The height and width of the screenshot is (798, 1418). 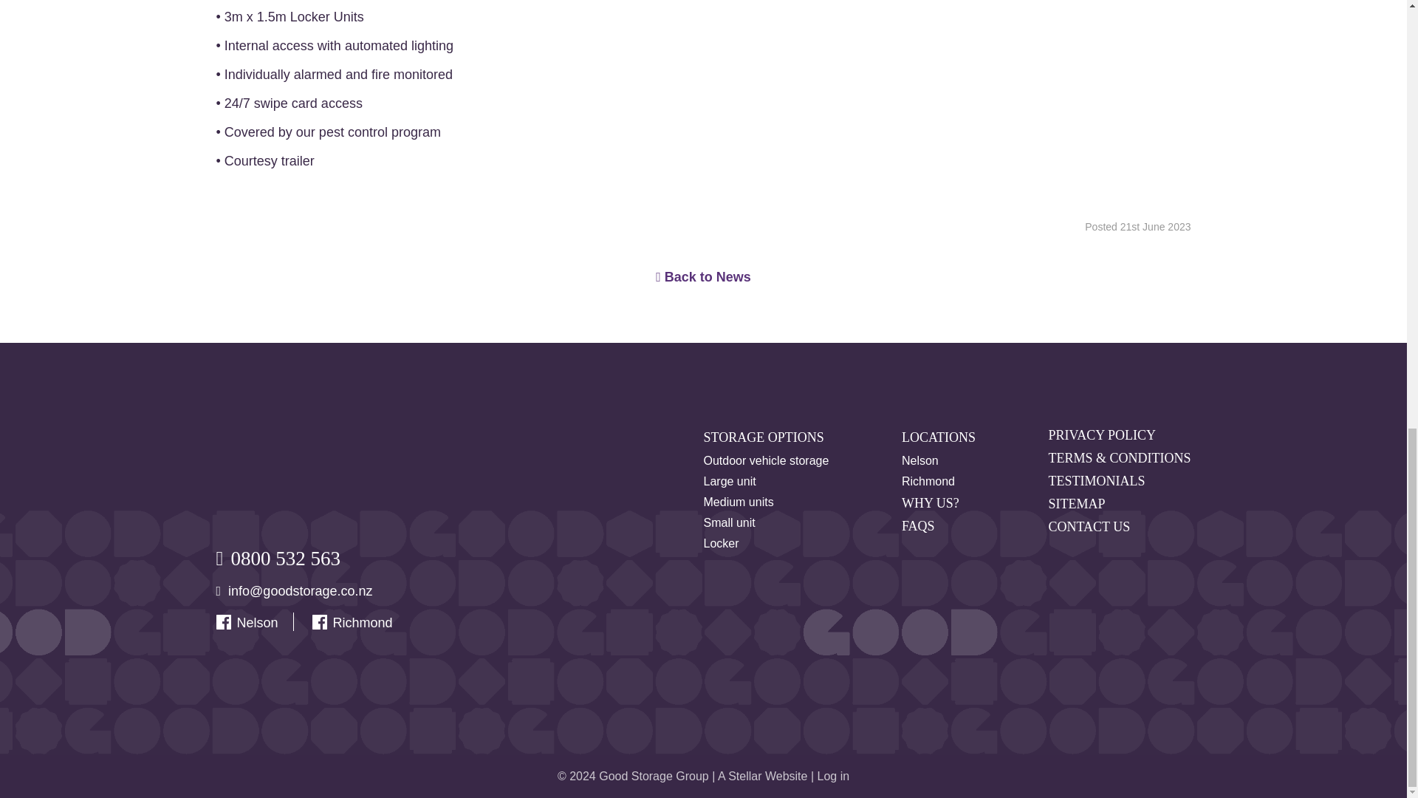 What do you see at coordinates (918, 526) in the screenshot?
I see `FAQS` at bounding box center [918, 526].